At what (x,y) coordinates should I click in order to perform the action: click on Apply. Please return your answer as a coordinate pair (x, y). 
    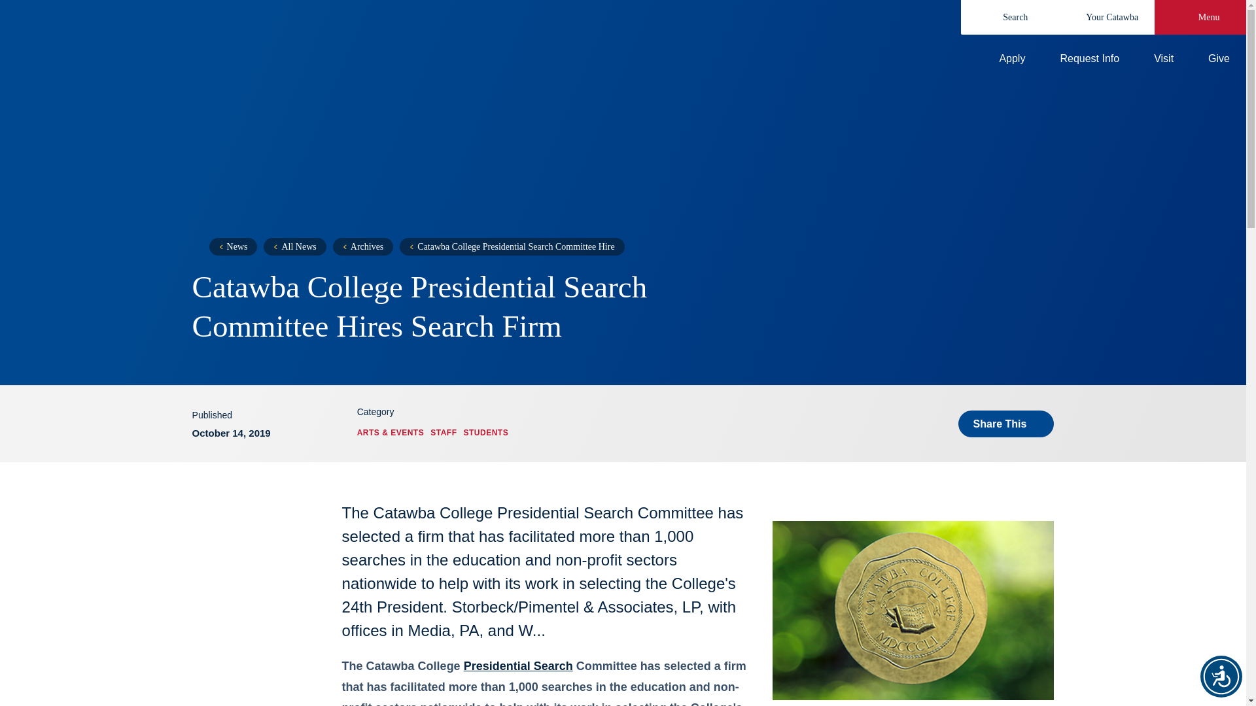
    Looking at the image, I should click on (1001, 59).